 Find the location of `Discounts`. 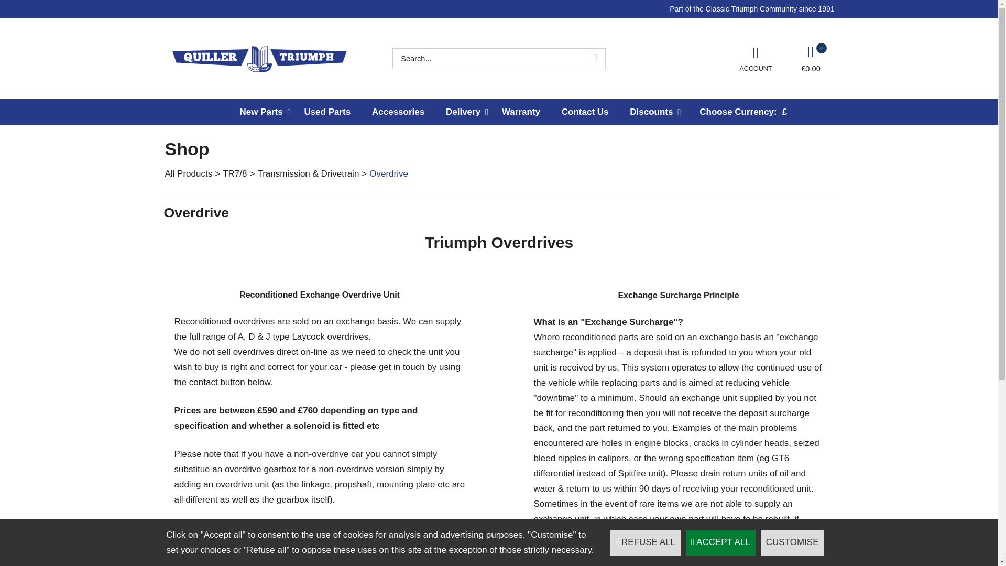

Discounts is located at coordinates (652, 112).